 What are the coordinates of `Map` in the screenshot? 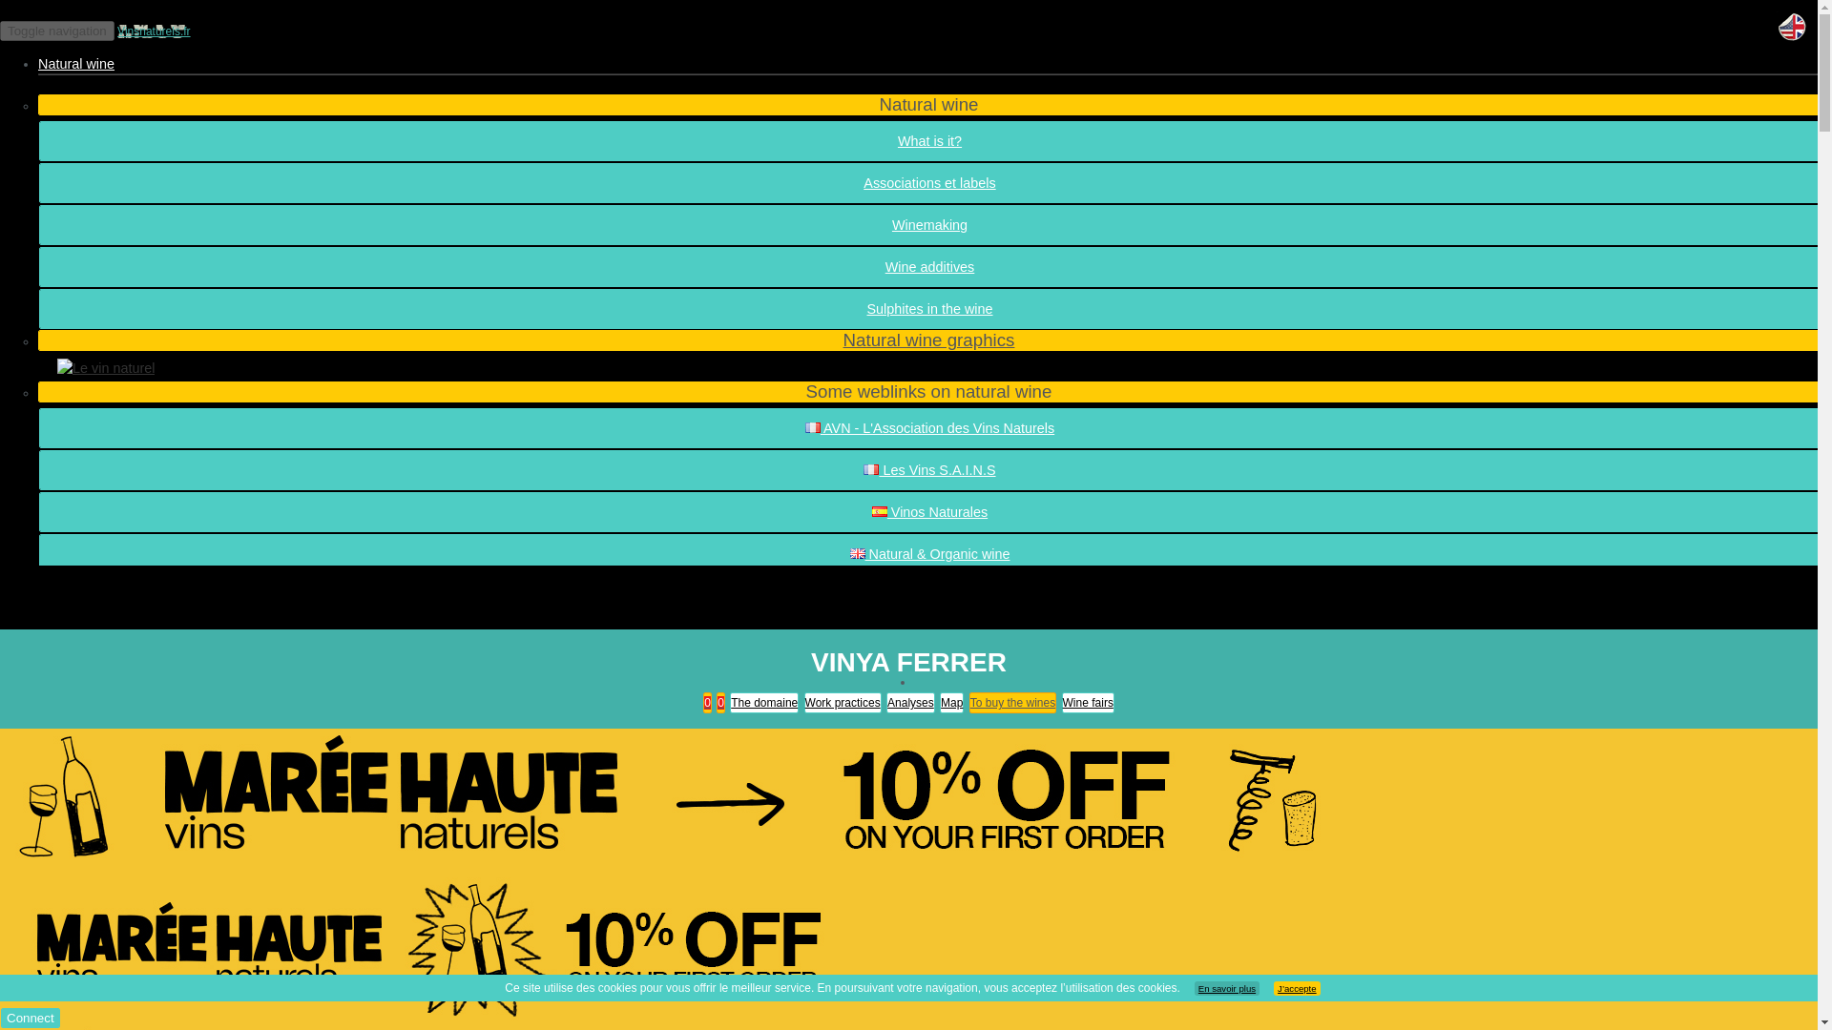 It's located at (950, 702).